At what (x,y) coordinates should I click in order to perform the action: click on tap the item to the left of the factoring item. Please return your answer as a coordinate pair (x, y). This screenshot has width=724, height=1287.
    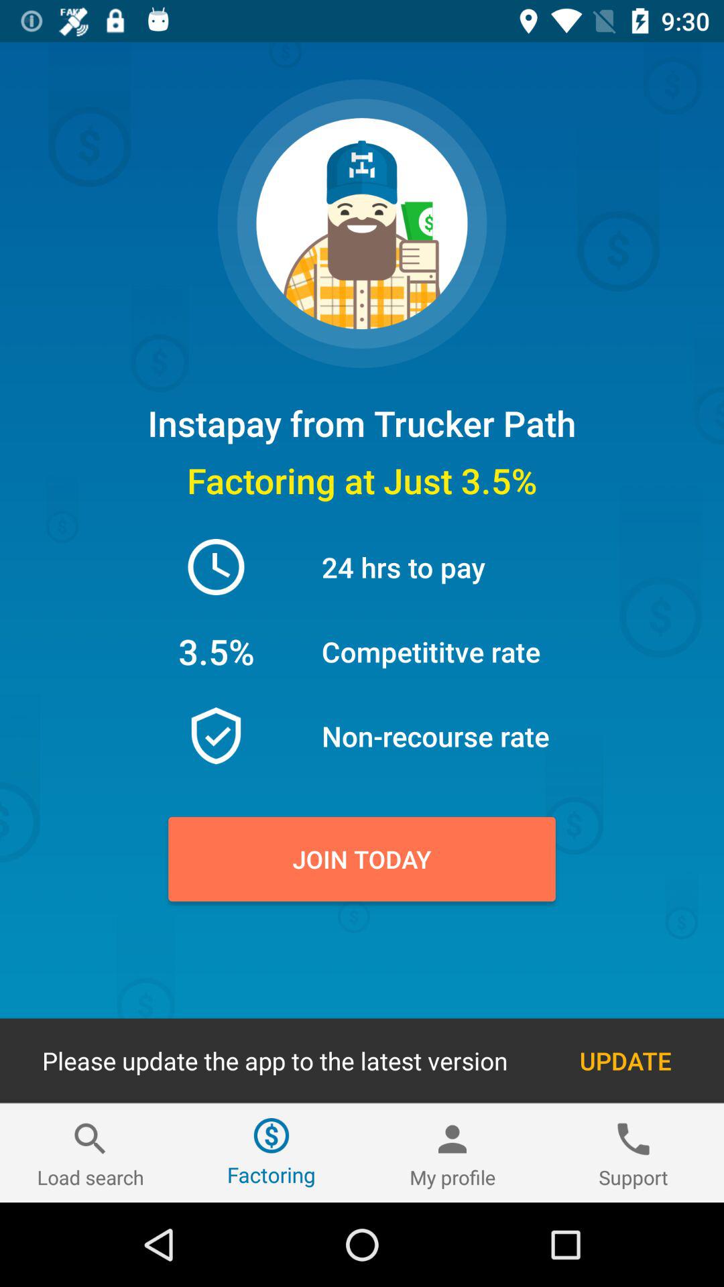
    Looking at the image, I should click on (90, 1153).